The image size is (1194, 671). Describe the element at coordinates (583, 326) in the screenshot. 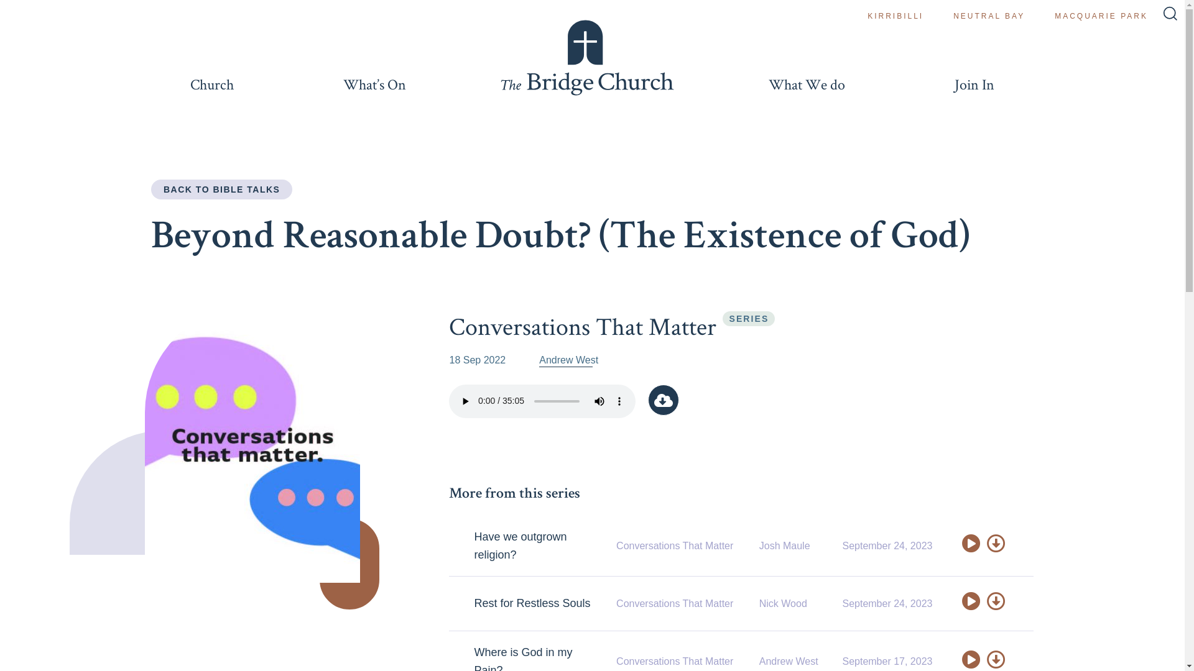

I see `Conversations That Matter` at that location.